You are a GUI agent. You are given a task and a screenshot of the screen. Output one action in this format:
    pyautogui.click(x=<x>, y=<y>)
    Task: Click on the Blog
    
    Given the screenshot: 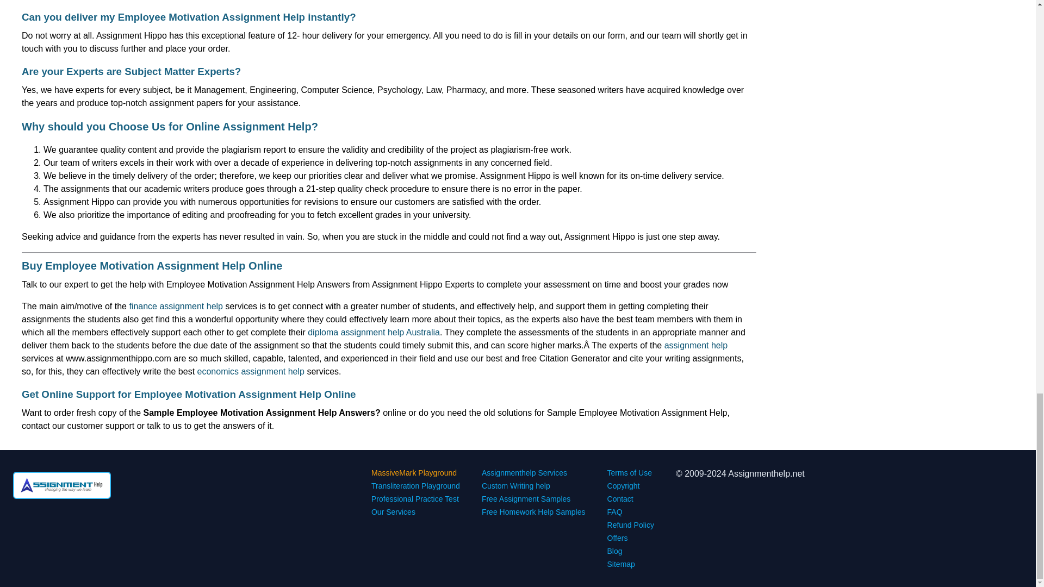 What is the action you would take?
    pyautogui.click(x=614, y=551)
    